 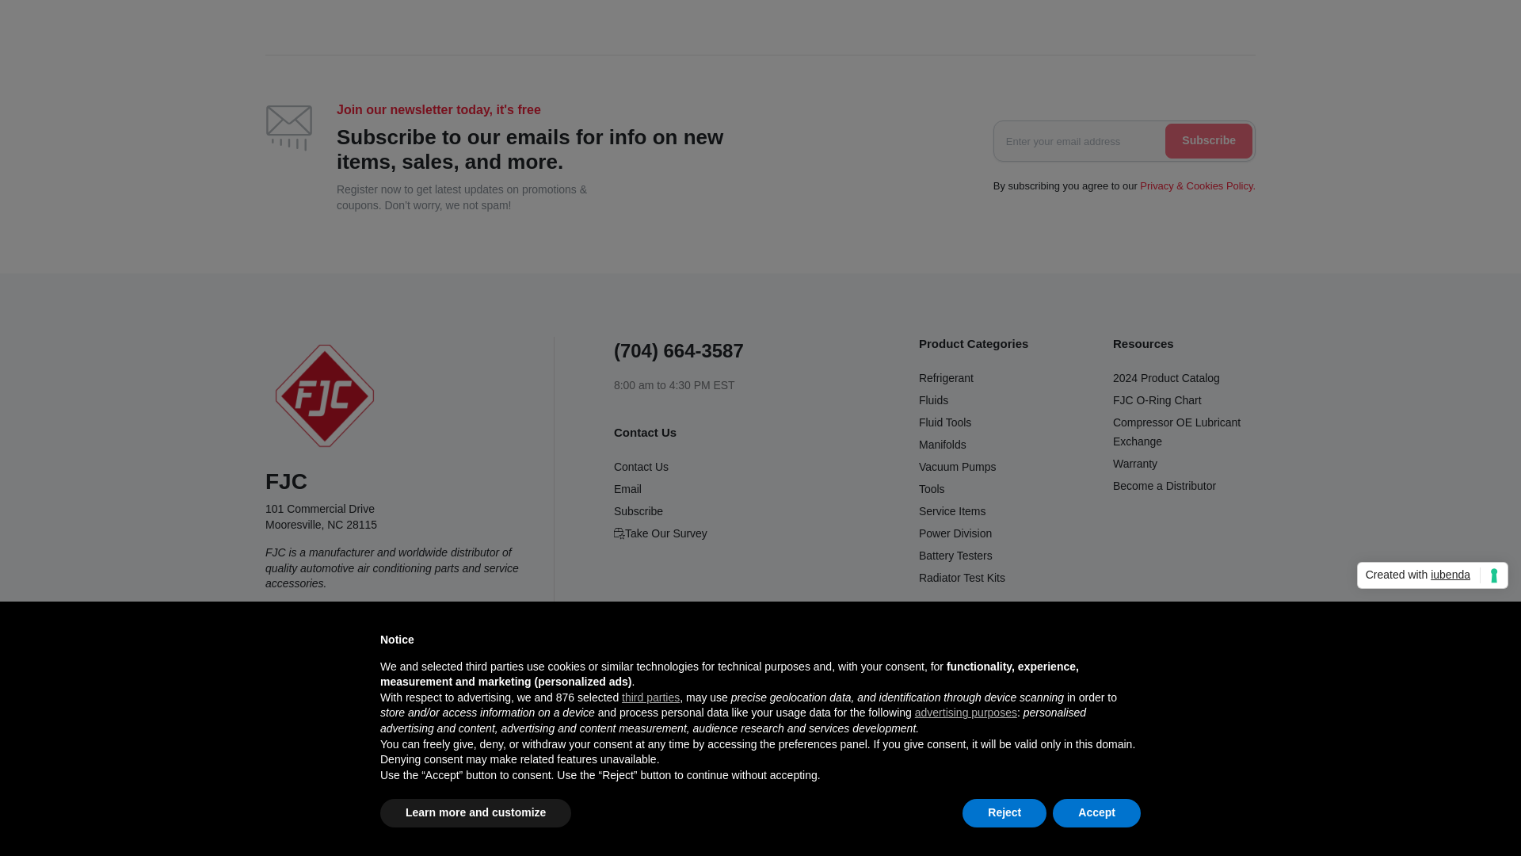 I want to click on Fluids, so click(x=933, y=399).